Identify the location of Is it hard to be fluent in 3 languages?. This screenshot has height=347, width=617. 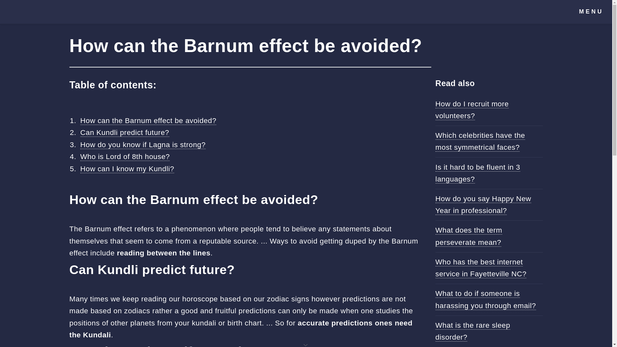
(478, 173).